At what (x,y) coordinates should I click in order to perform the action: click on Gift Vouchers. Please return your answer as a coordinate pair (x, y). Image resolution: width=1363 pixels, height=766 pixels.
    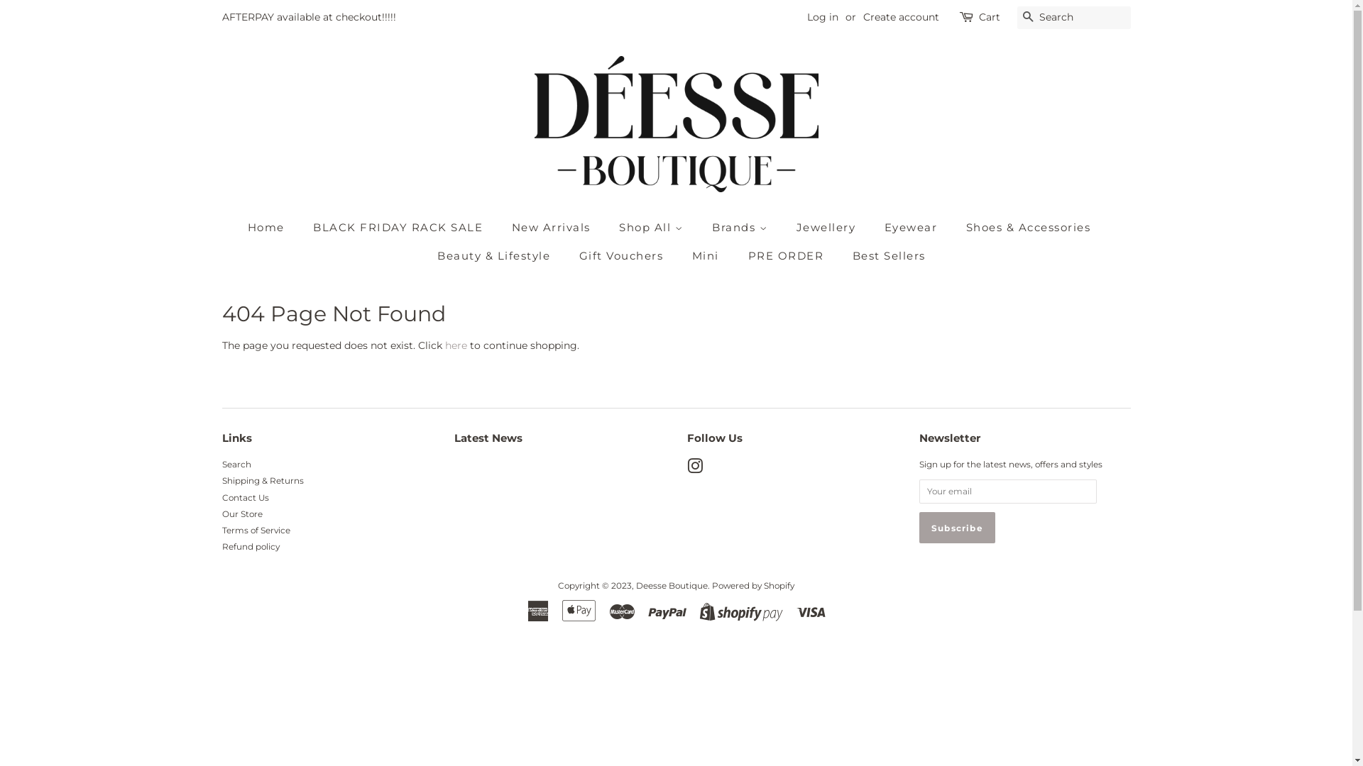
    Looking at the image, I should click on (623, 256).